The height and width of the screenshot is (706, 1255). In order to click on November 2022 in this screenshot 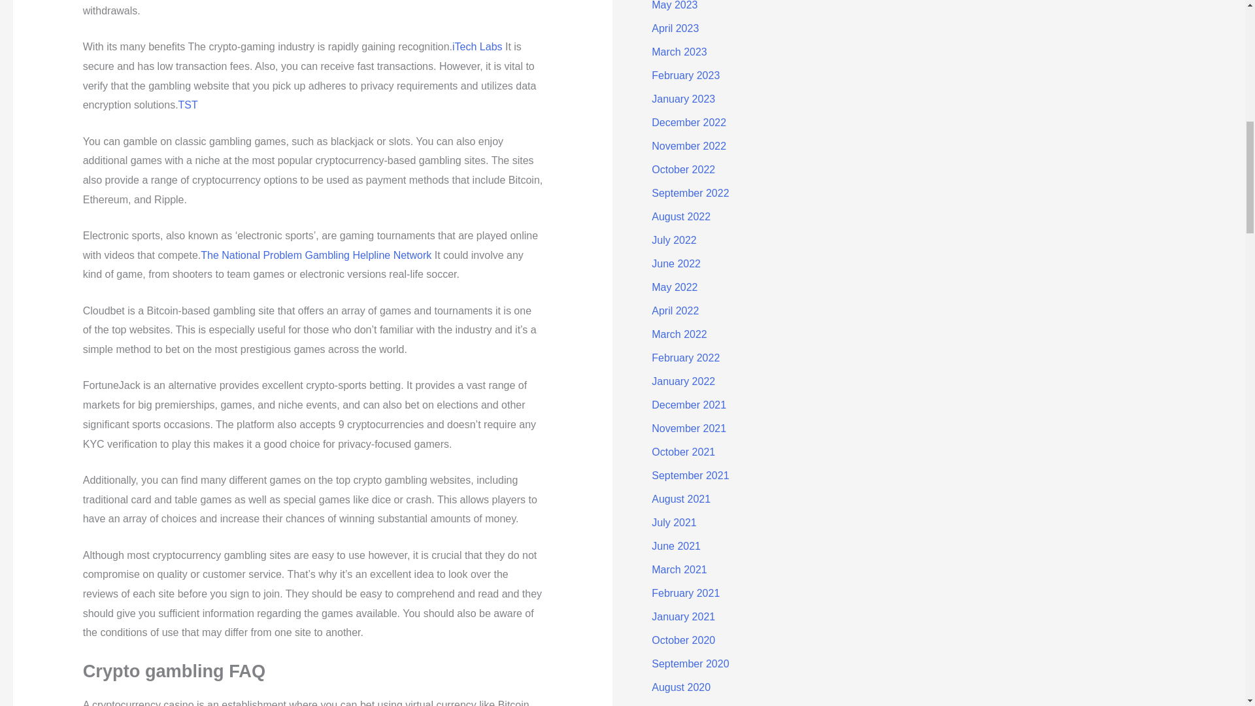, I will do `click(689, 146)`.